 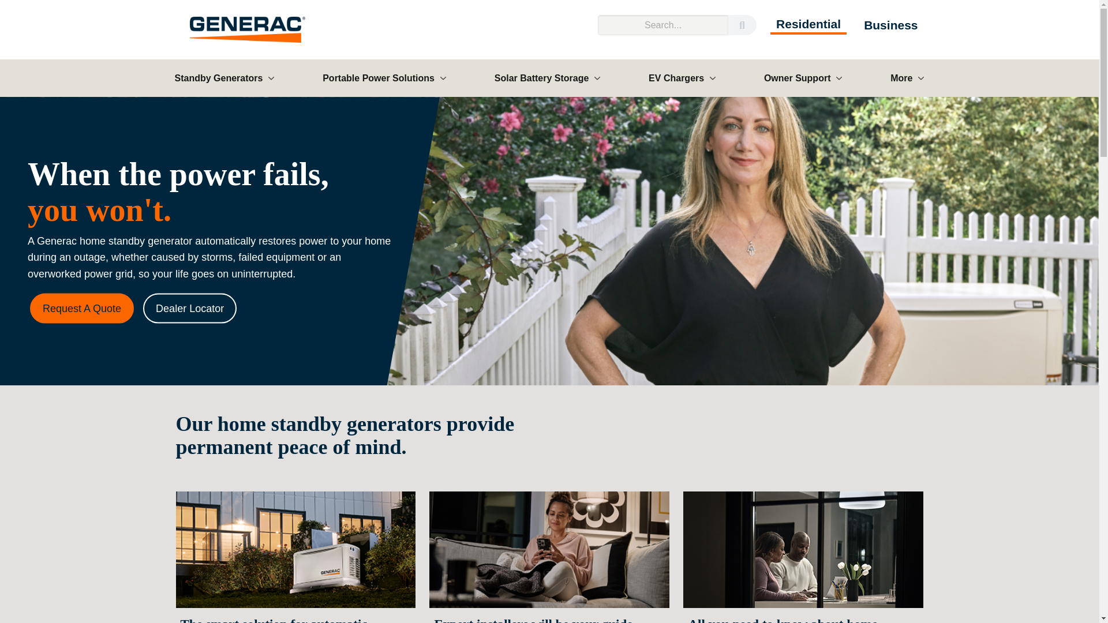 I want to click on Standby Generators, so click(x=224, y=78).